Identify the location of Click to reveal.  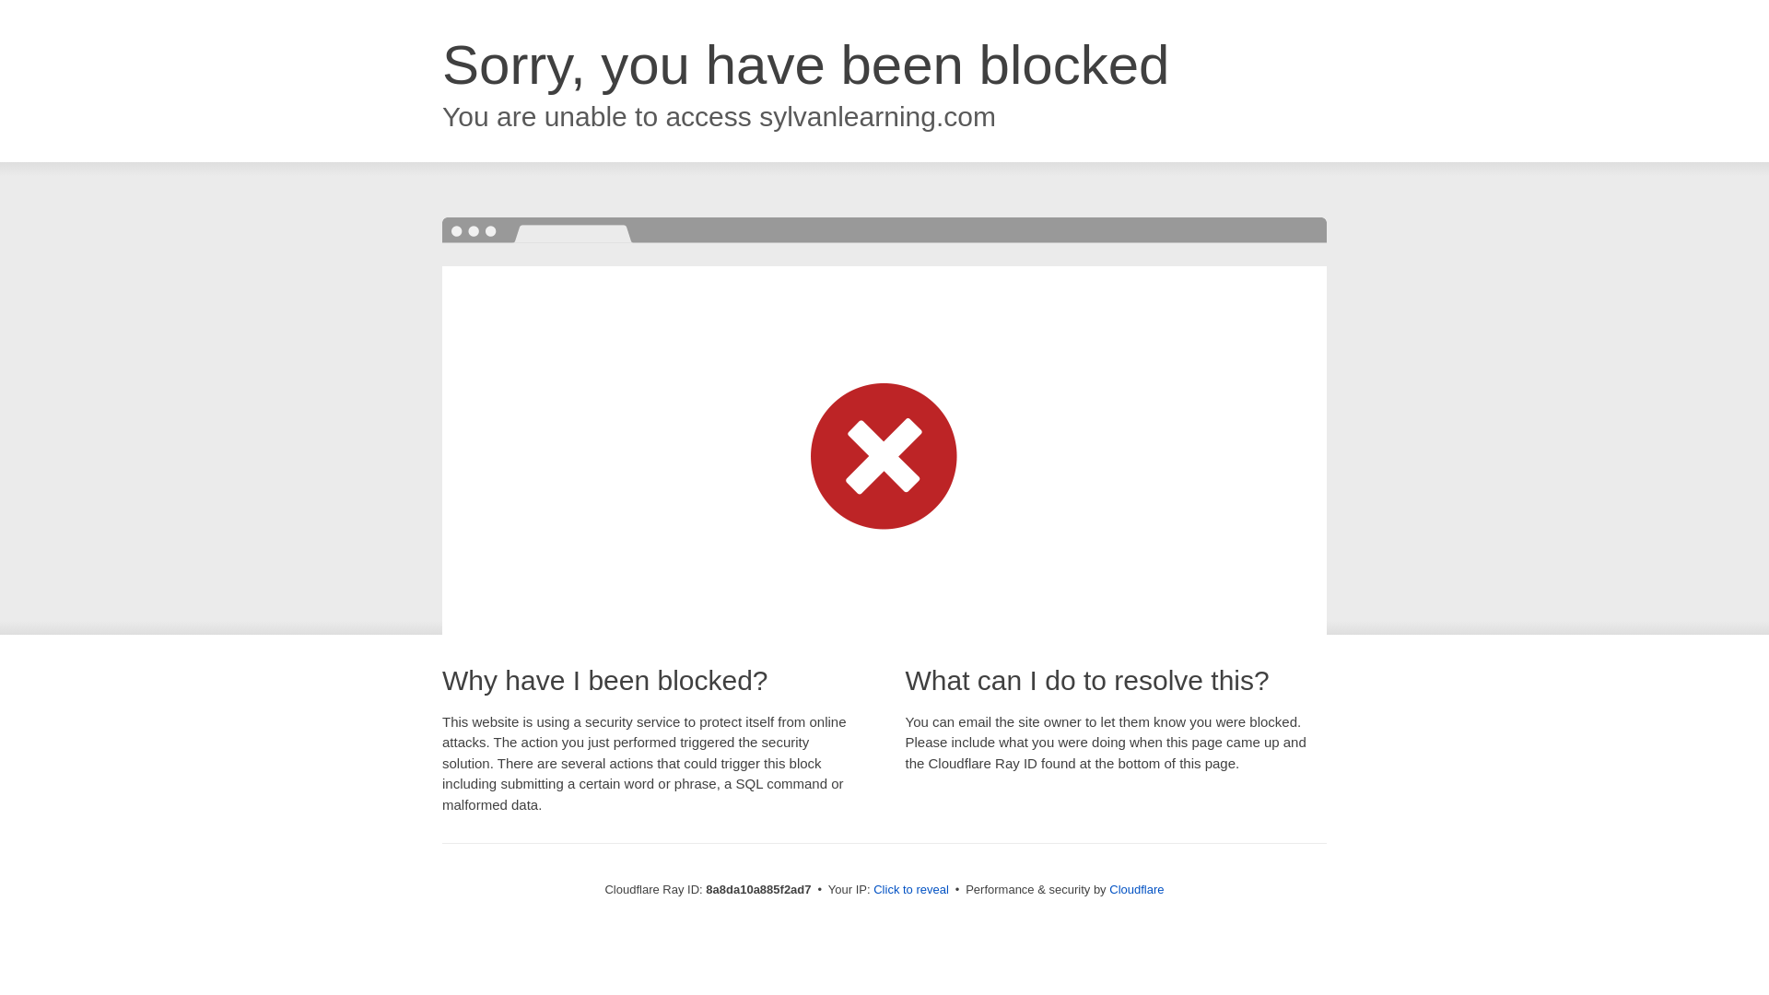
(910, 890).